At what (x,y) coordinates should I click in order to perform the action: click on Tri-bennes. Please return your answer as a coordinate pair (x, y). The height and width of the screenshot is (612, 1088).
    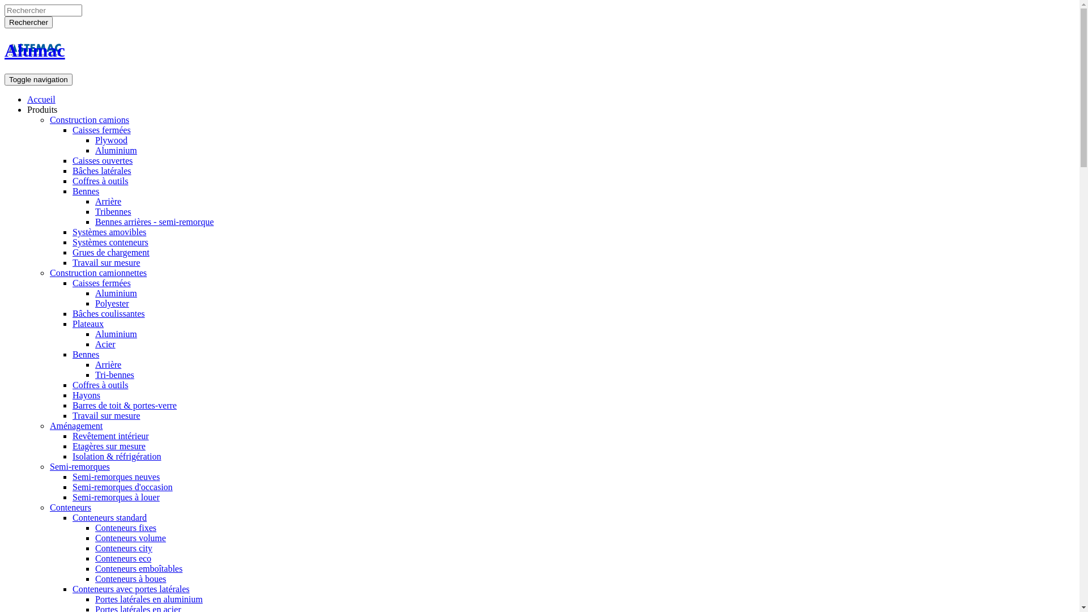
    Looking at the image, I should click on (114, 375).